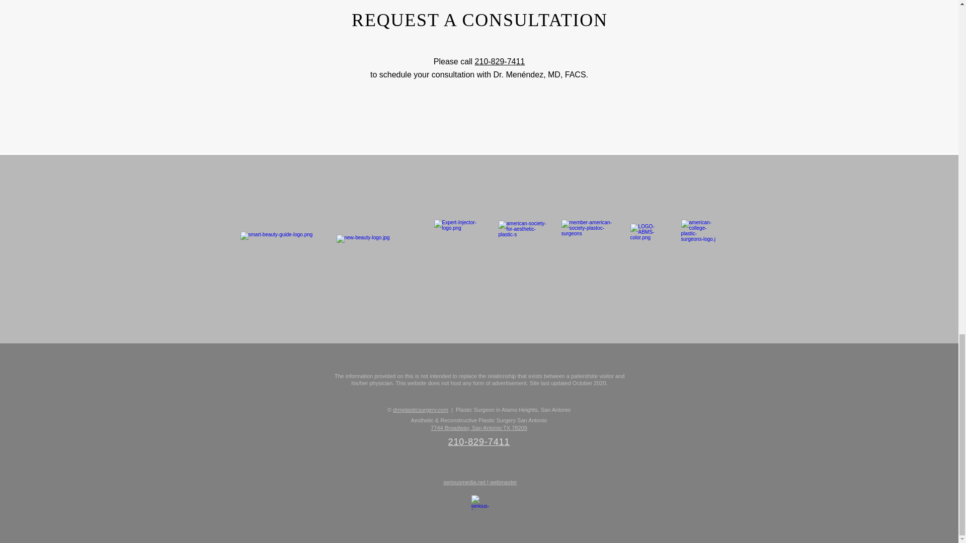 This screenshot has height=543, width=966. What do you see at coordinates (500, 61) in the screenshot?
I see `210-829-7411` at bounding box center [500, 61].